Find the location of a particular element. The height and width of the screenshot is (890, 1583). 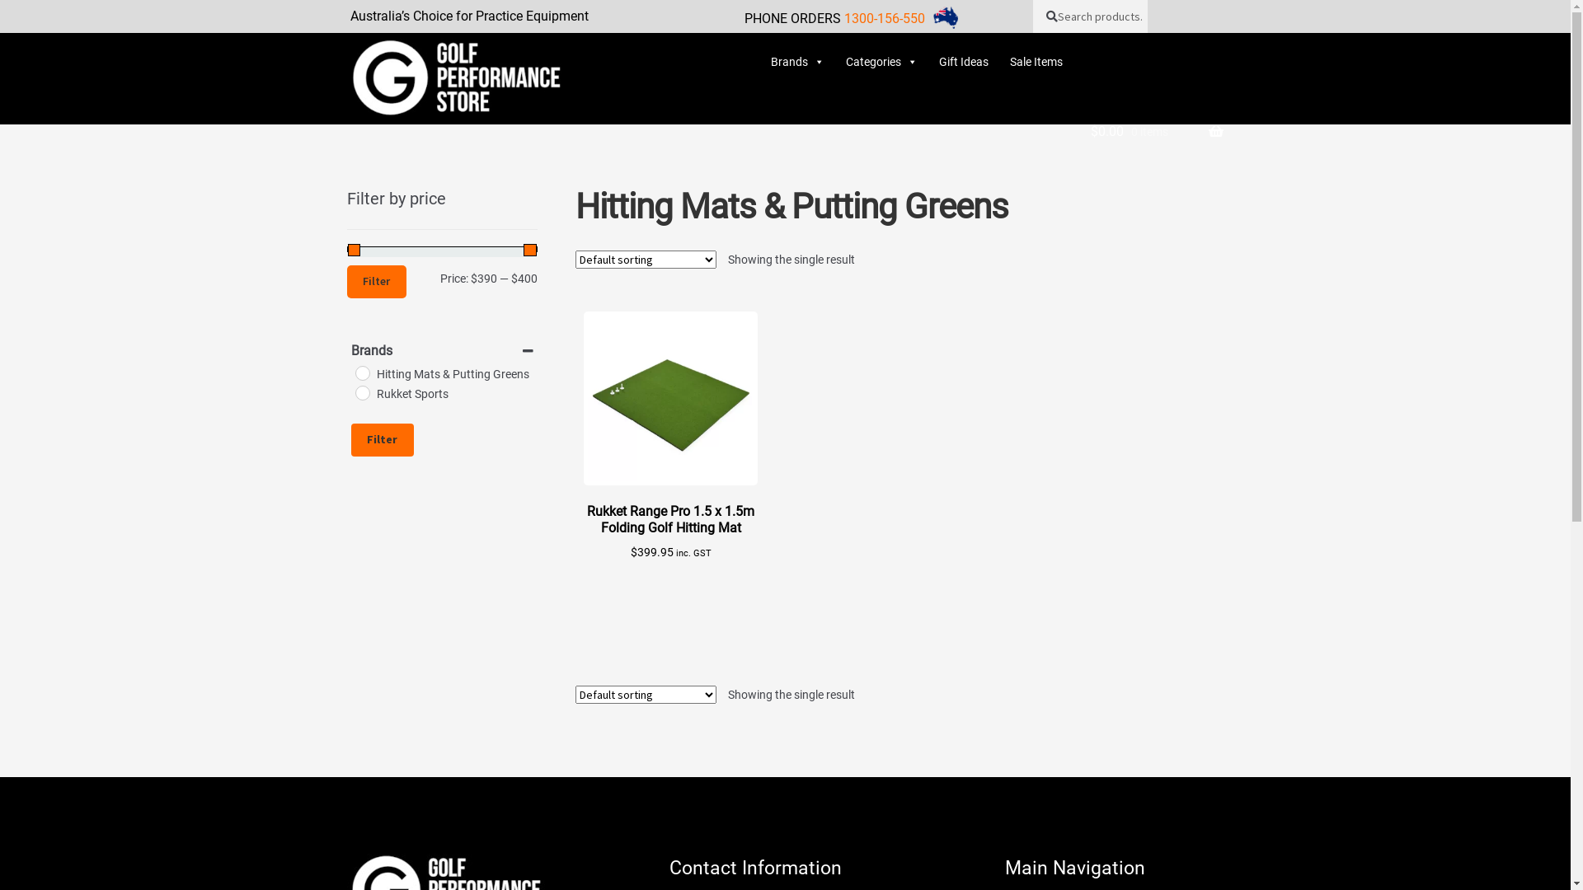

Filter is located at coordinates (377, 282).